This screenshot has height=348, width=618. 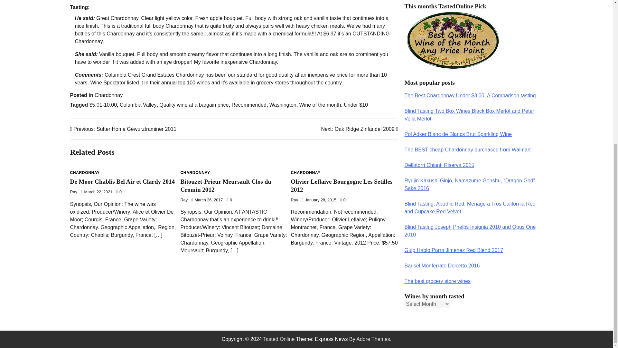 I want to click on Ray, so click(x=85, y=173).